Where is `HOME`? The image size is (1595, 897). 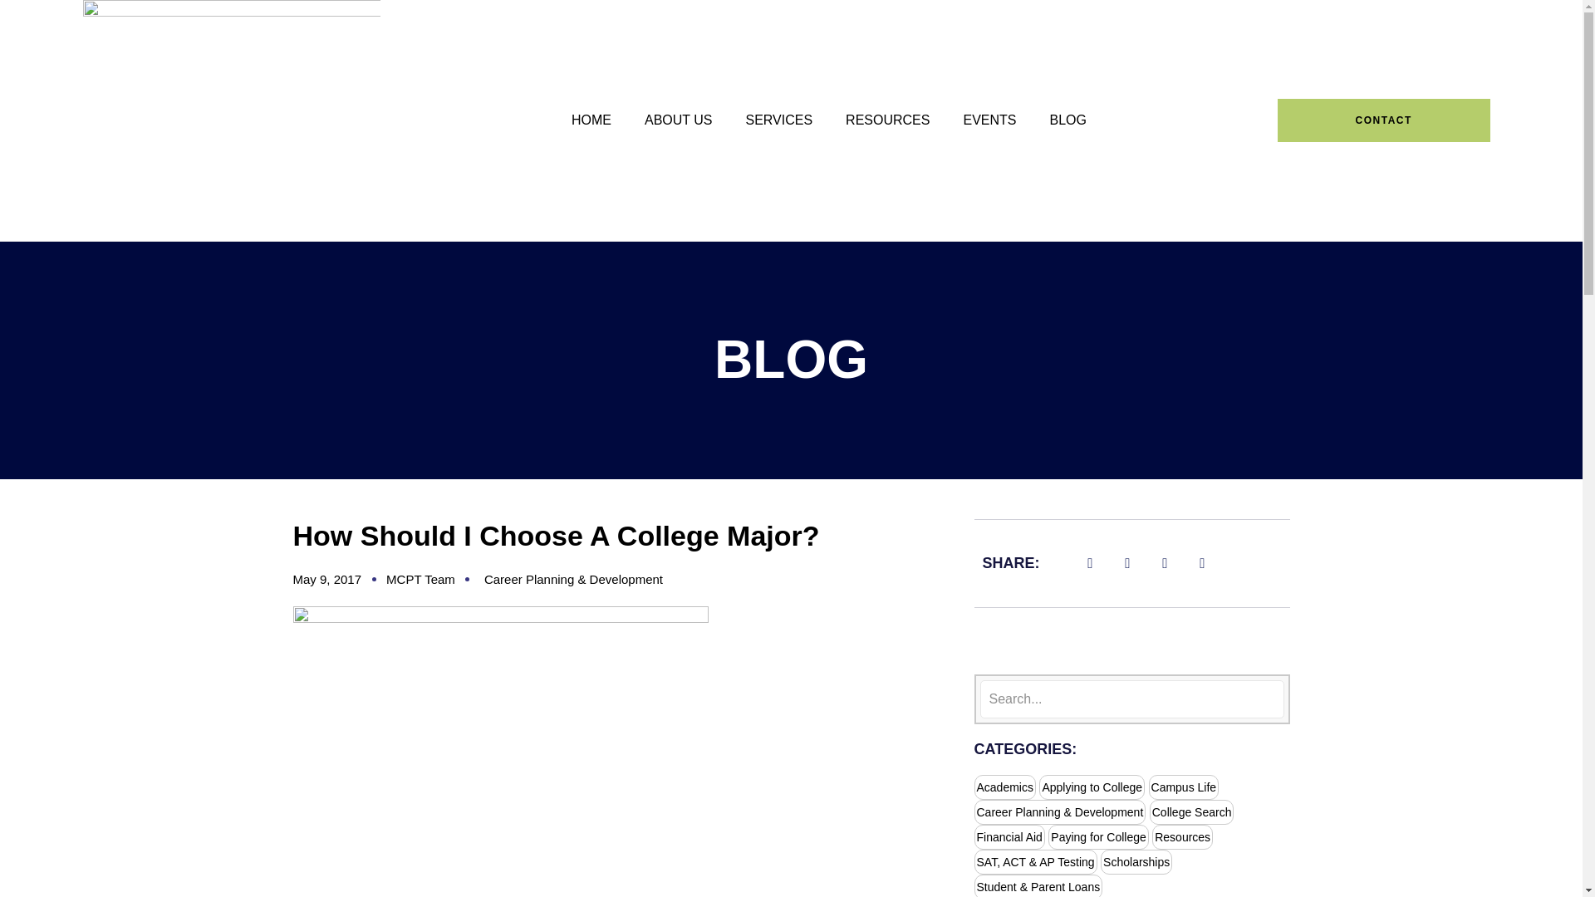
HOME is located at coordinates (591, 120).